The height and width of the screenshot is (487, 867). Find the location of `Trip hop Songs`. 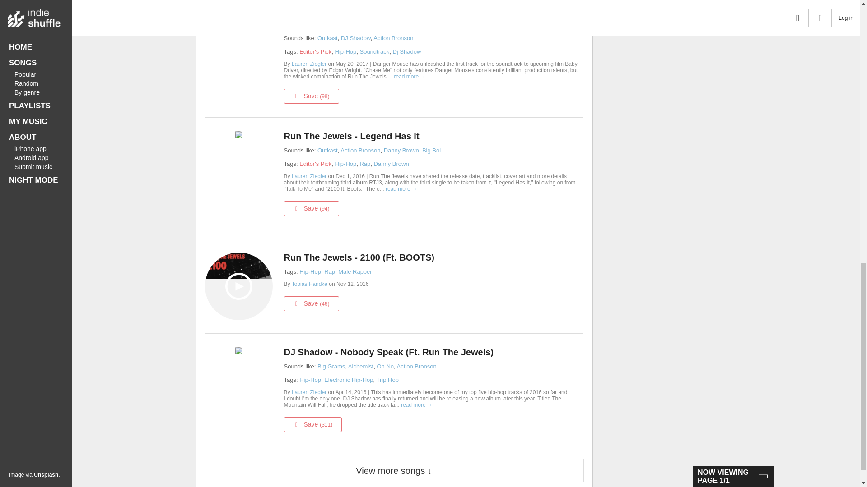

Trip hop Songs is located at coordinates (387, 380).